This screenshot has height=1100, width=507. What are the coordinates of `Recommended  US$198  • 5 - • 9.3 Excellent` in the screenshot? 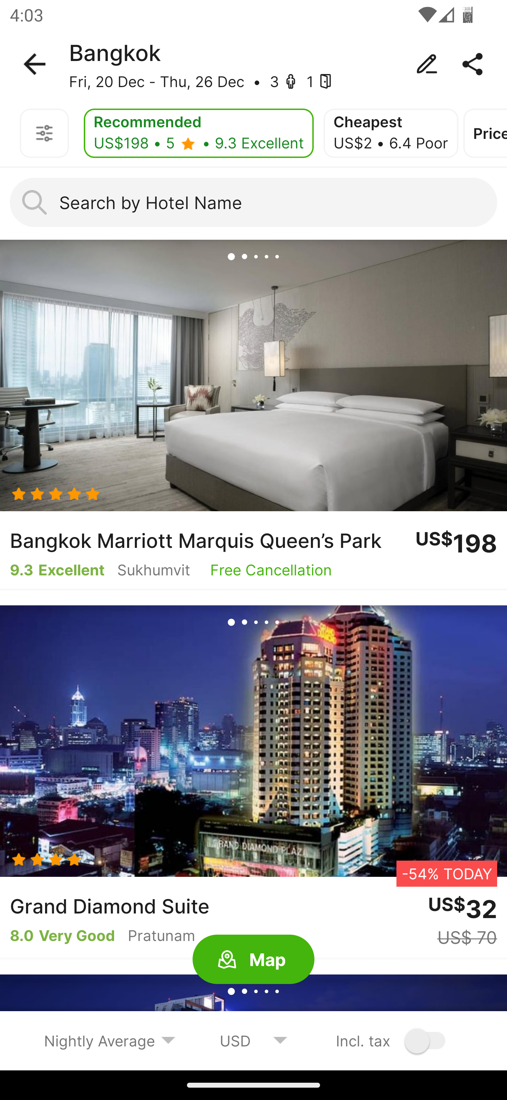 It's located at (199, 133).